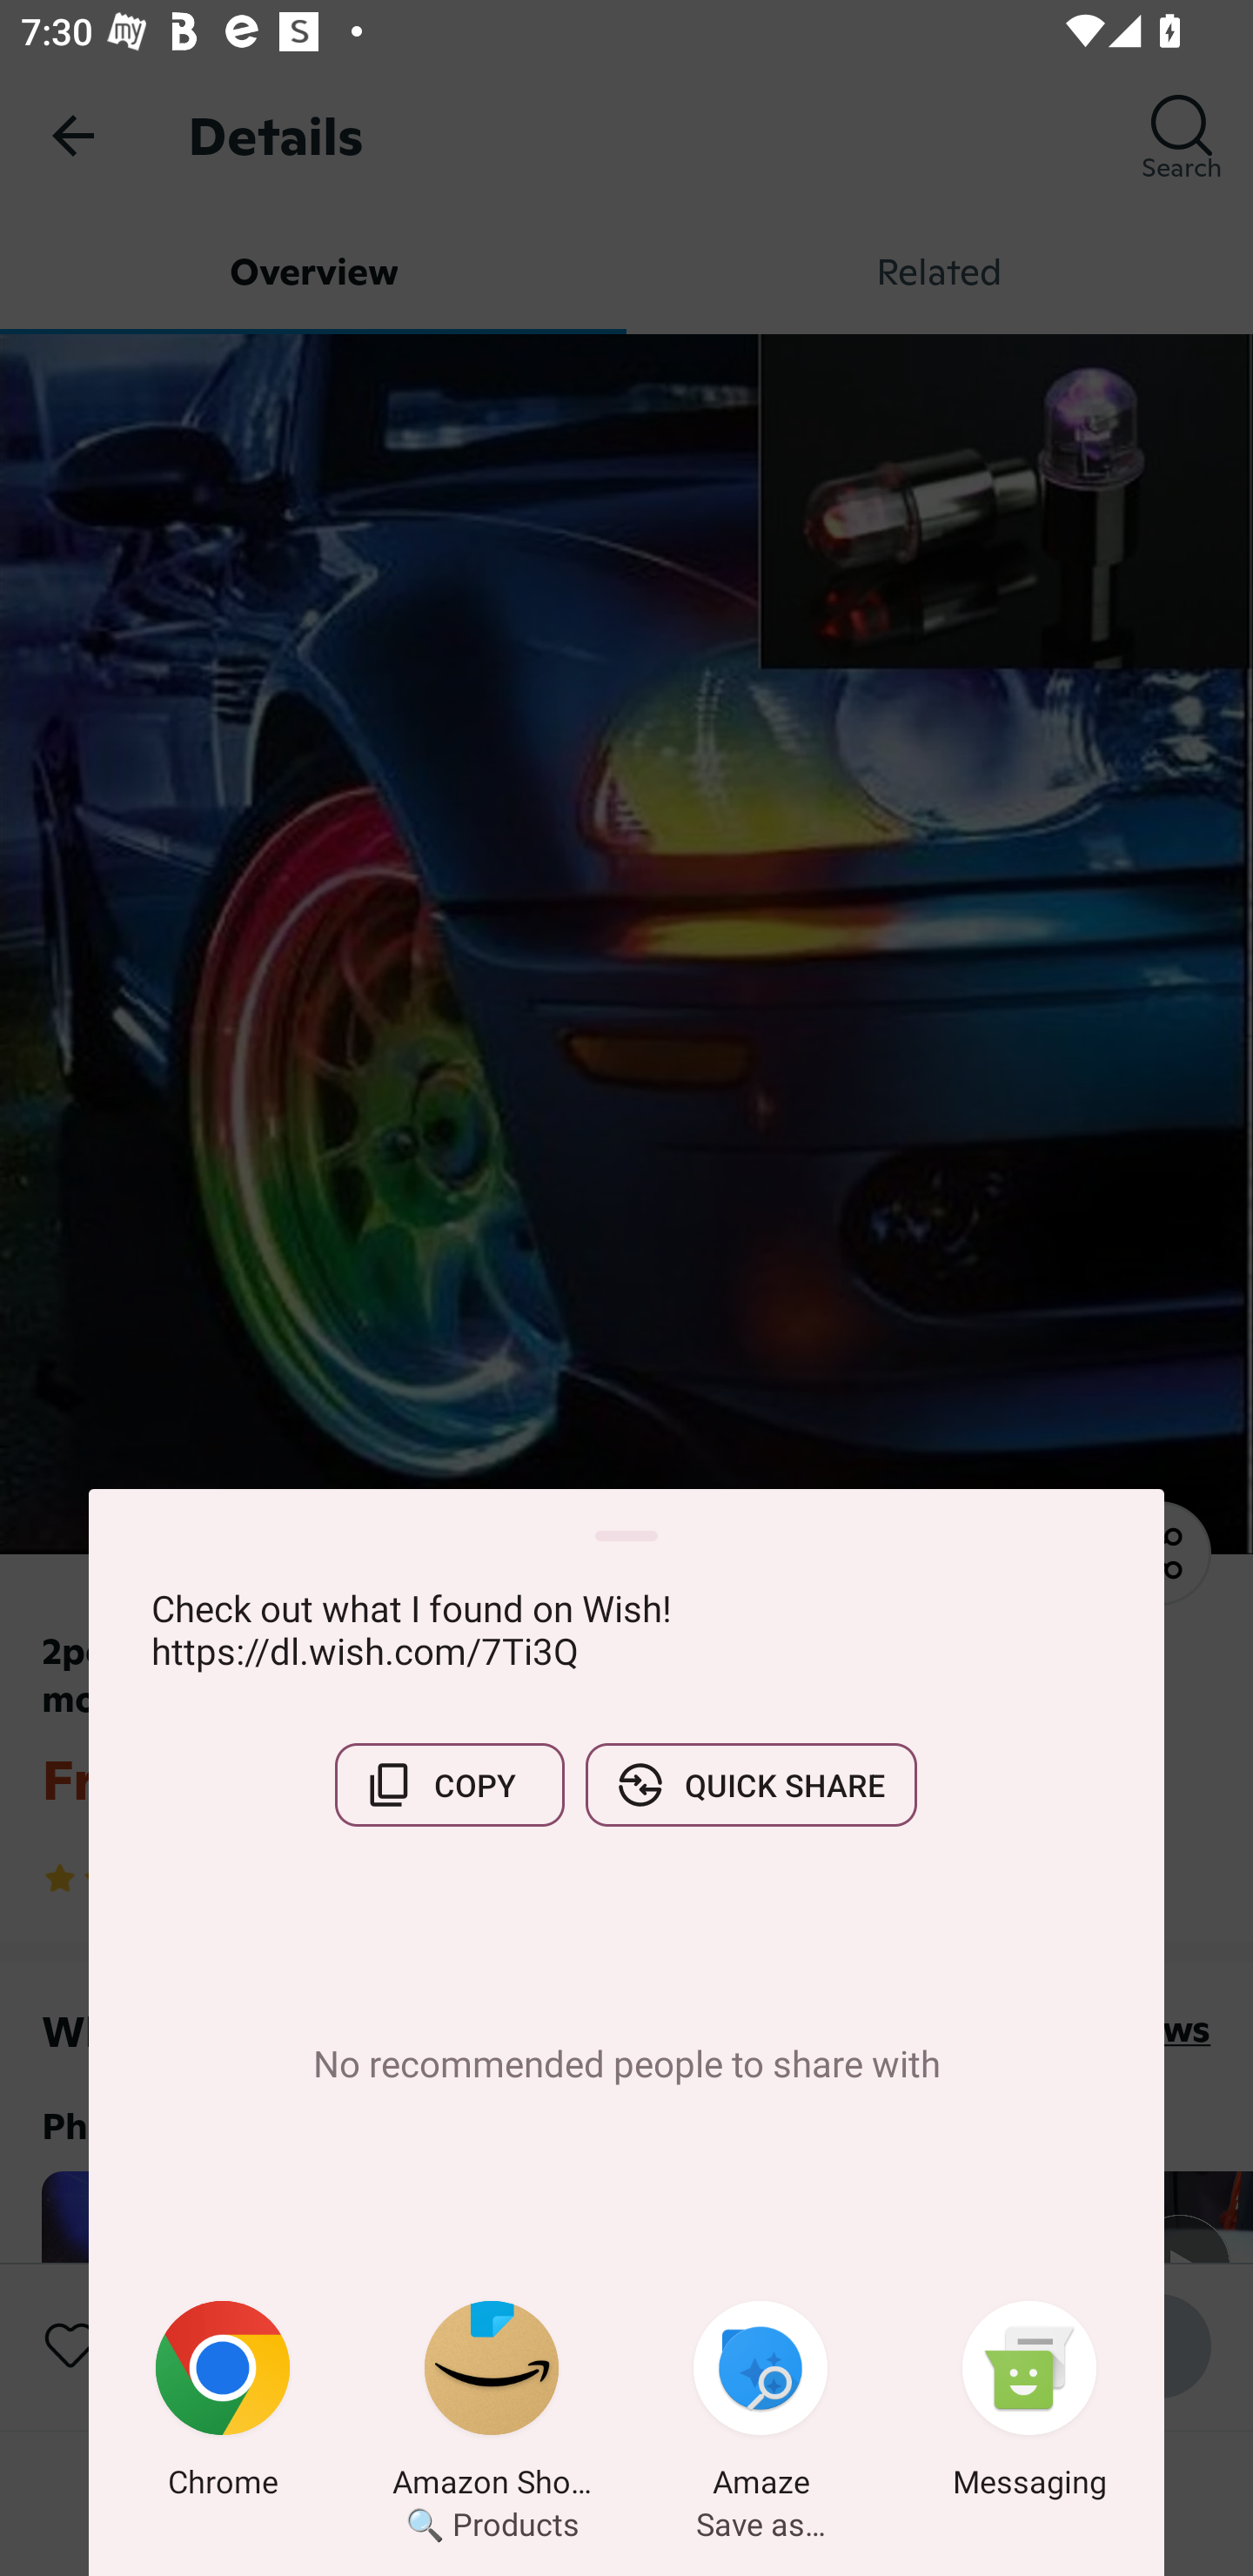  What do you see at coordinates (751, 1785) in the screenshot?
I see `QUICK SHARE` at bounding box center [751, 1785].